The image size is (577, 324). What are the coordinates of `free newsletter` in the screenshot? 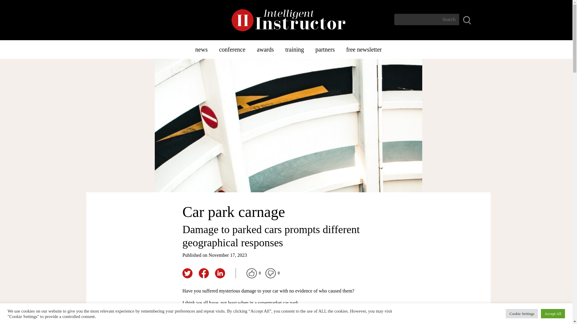 It's located at (364, 49).